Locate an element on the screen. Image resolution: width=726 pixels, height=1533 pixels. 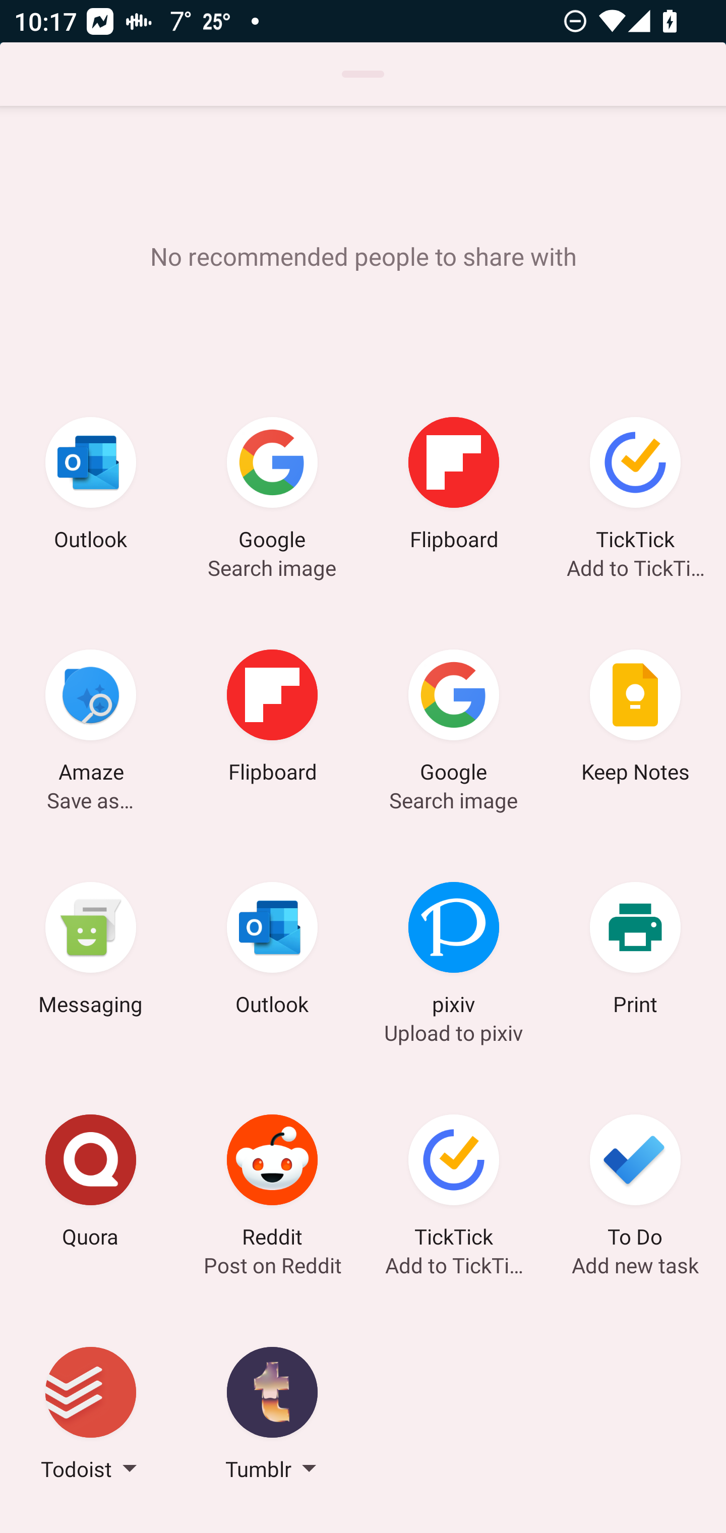
Todoist is located at coordinates (91, 1416).